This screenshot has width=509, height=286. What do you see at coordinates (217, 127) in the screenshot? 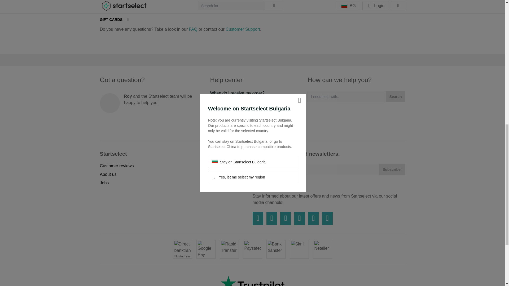
I see `Contact` at bounding box center [217, 127].